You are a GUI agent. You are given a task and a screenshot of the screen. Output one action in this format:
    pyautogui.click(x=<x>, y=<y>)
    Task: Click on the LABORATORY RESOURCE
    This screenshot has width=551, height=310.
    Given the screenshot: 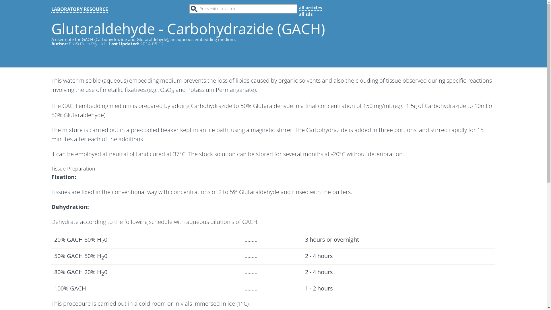 What is the action you would take?
    pyautogui.click(x=80, y=9)
    